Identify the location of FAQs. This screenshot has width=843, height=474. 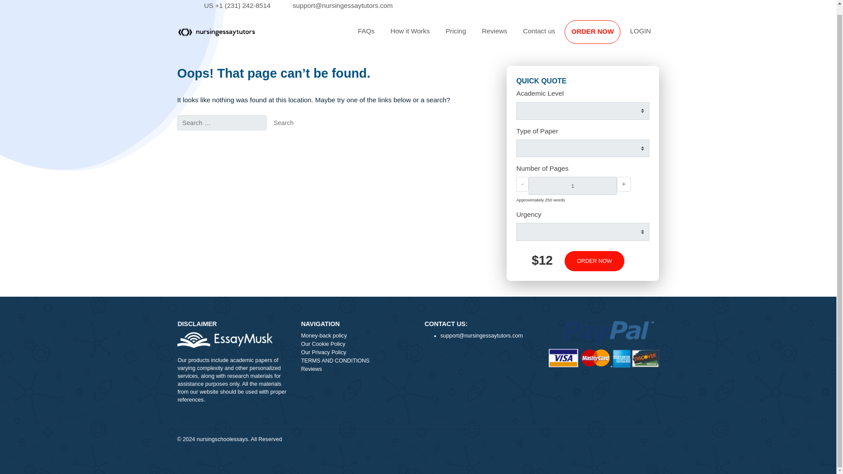
(407, 36).